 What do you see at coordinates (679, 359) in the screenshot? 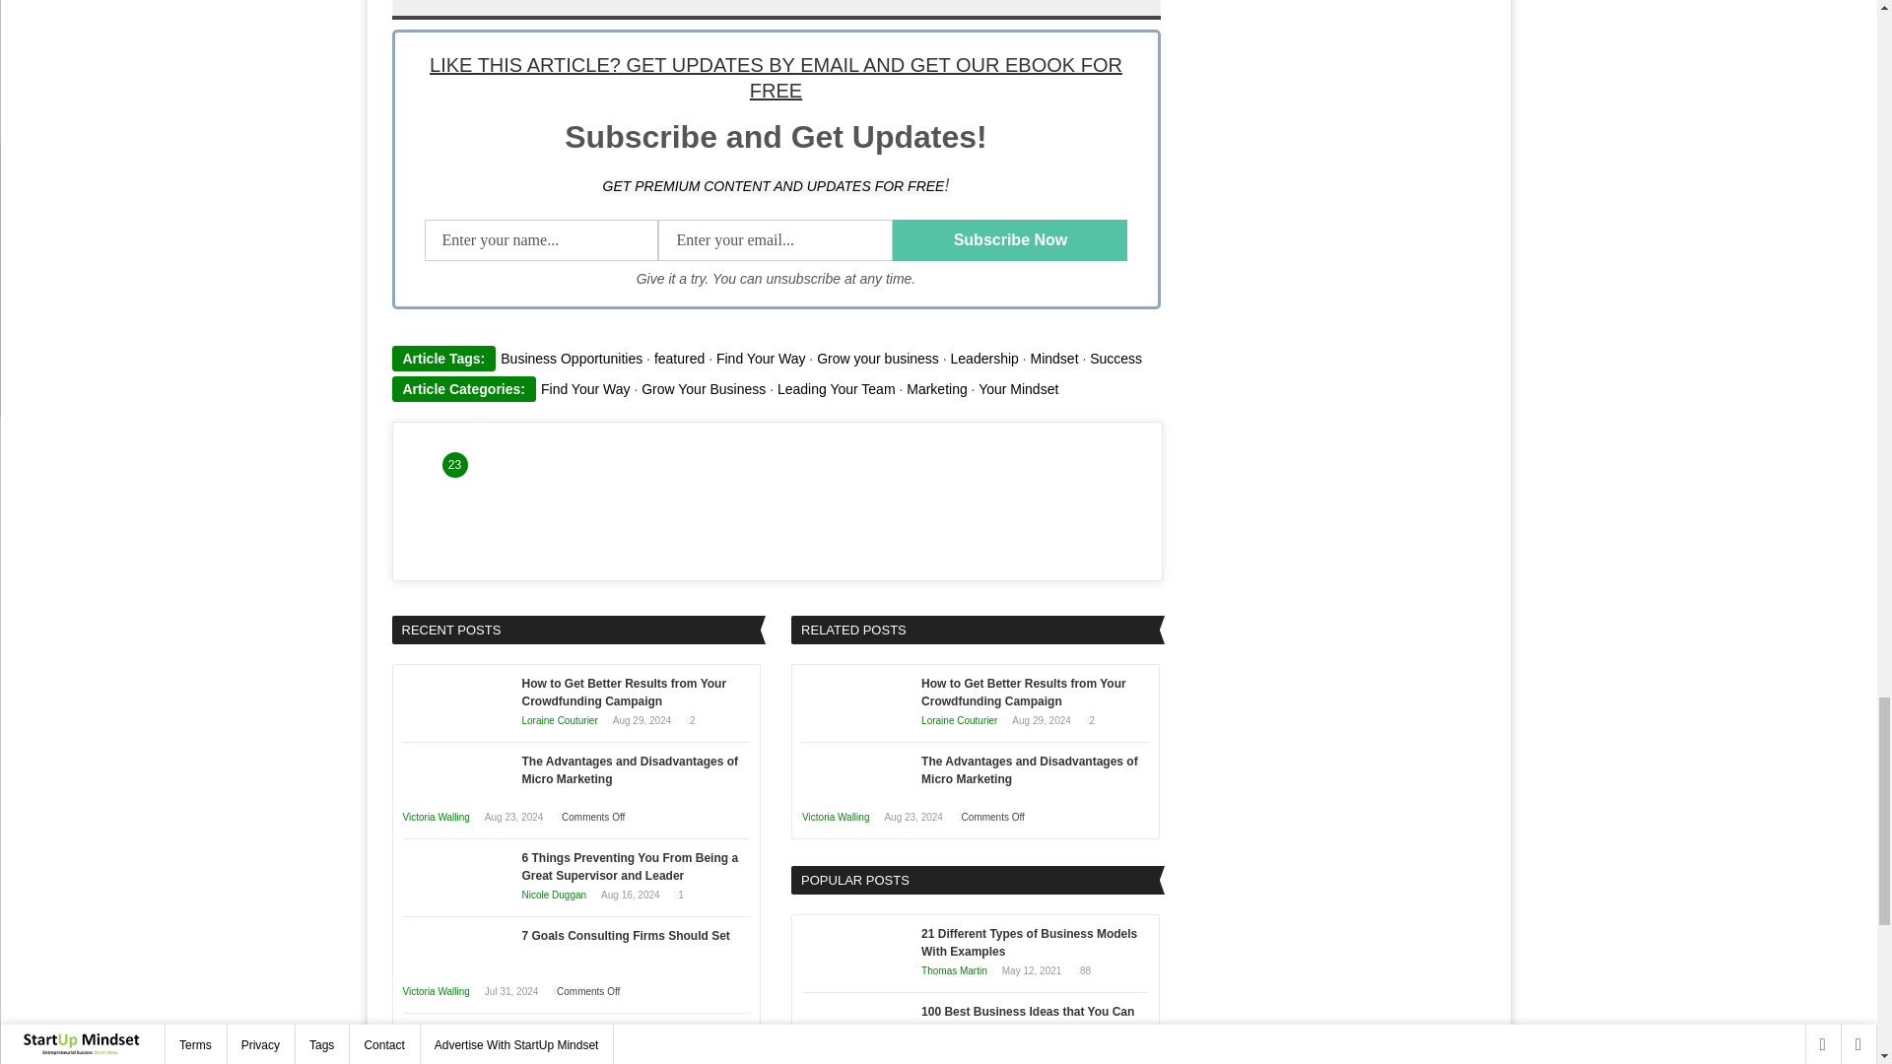
I see `featured` at bounding box center [679, 359].